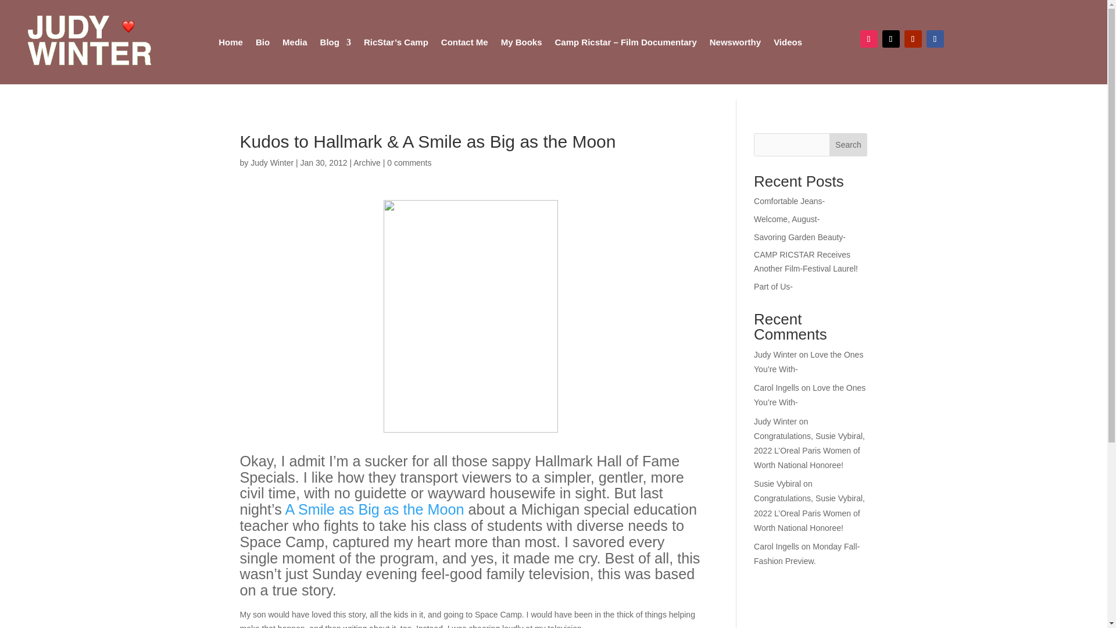 The width and height of the screenshot is (1116, 628). What do you see at coordinates (913, 38) in the screenshot?
I see `Follow on Youtube` at bounding box center [913, 38].